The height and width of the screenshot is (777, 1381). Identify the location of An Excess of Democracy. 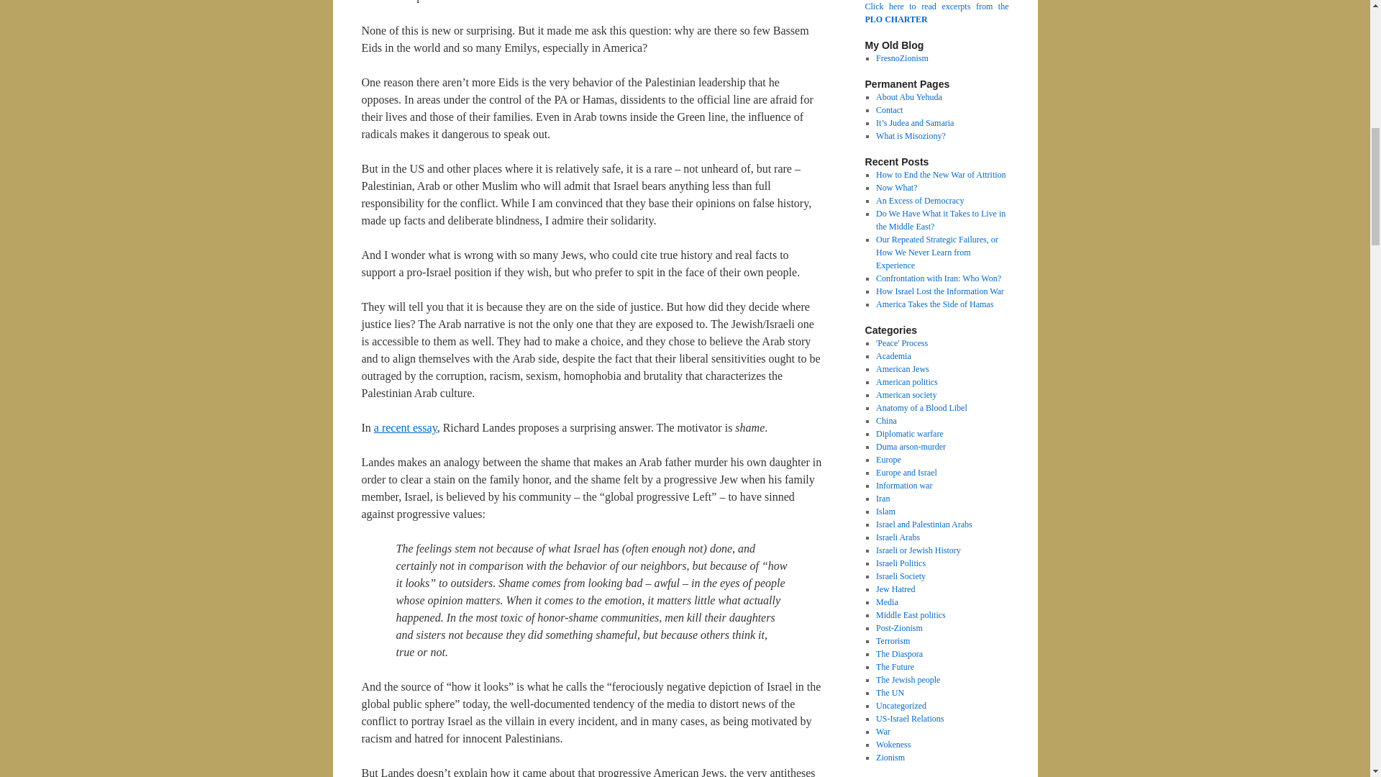
(919, 201).